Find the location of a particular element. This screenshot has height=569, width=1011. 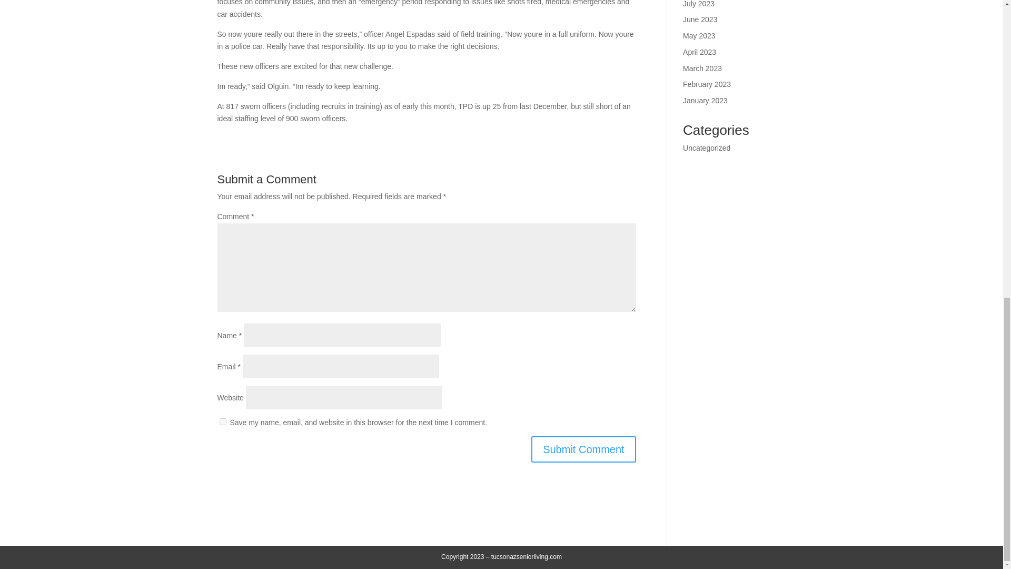

July 2023 is located at coordinates (699, 4).